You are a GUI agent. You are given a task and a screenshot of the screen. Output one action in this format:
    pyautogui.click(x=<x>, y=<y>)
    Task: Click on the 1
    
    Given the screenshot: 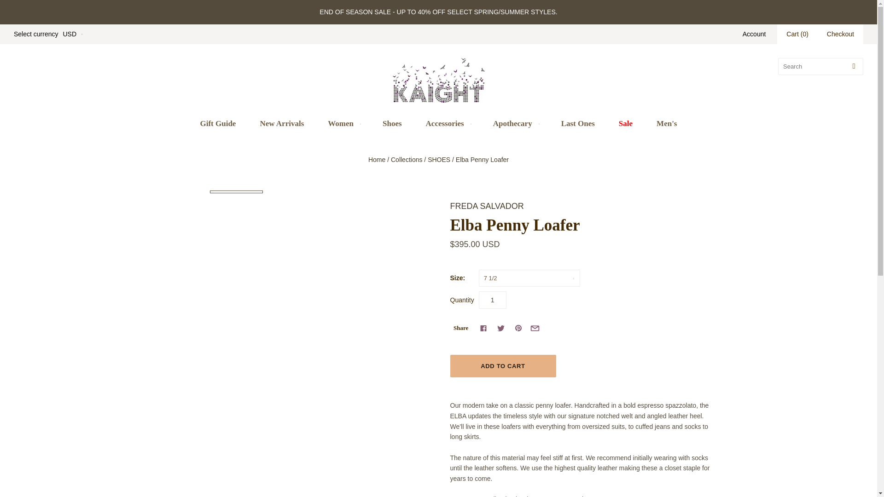 What is the action you would take?
    pyautogui.click(x=493, y=300)
    